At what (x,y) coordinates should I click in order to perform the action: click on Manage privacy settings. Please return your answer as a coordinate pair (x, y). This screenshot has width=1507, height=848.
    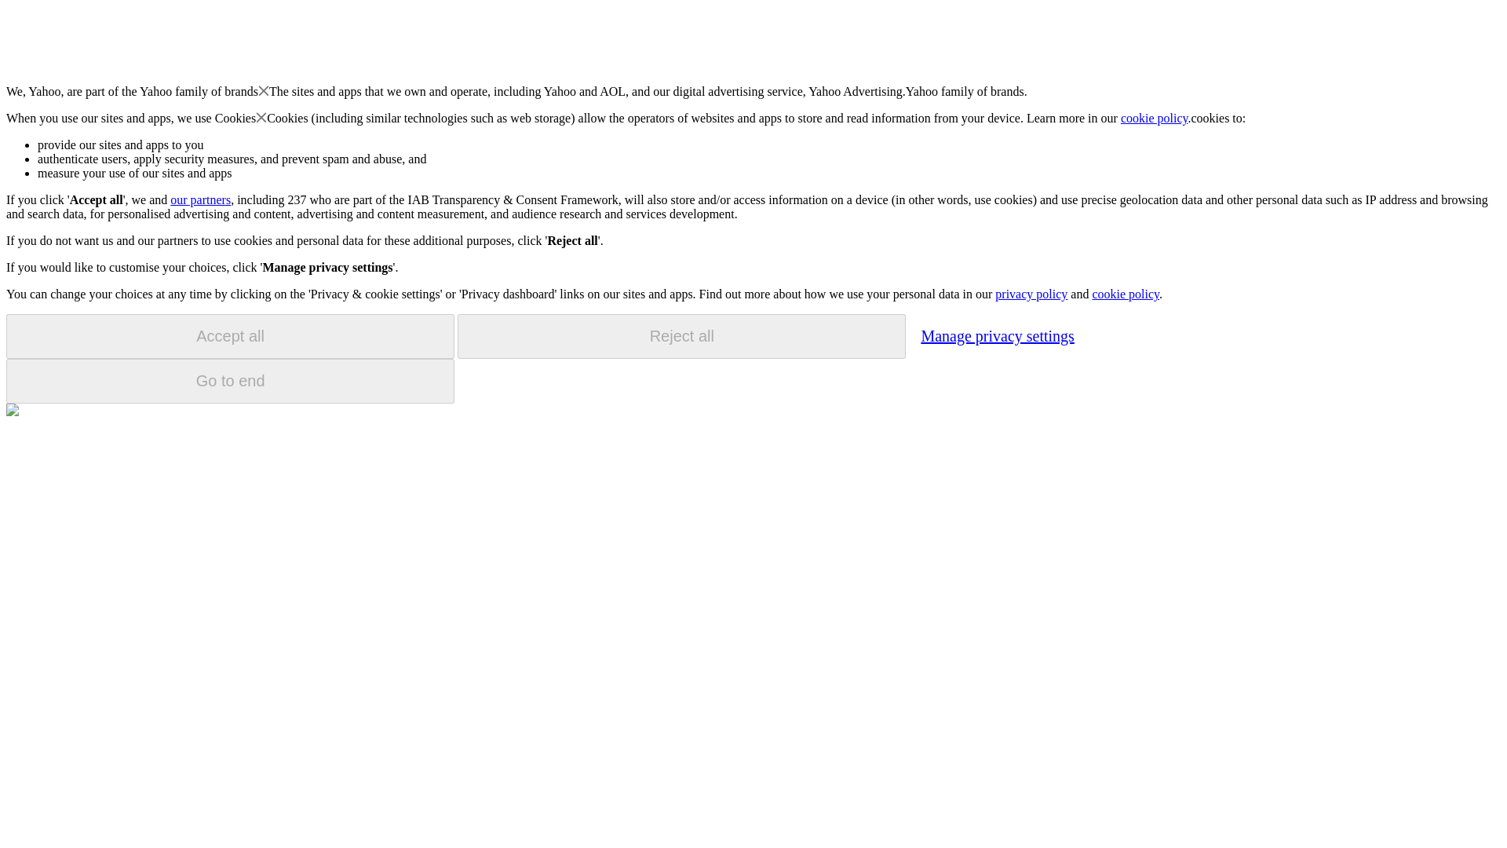
    Looking at the image, I should click on (997, 335).